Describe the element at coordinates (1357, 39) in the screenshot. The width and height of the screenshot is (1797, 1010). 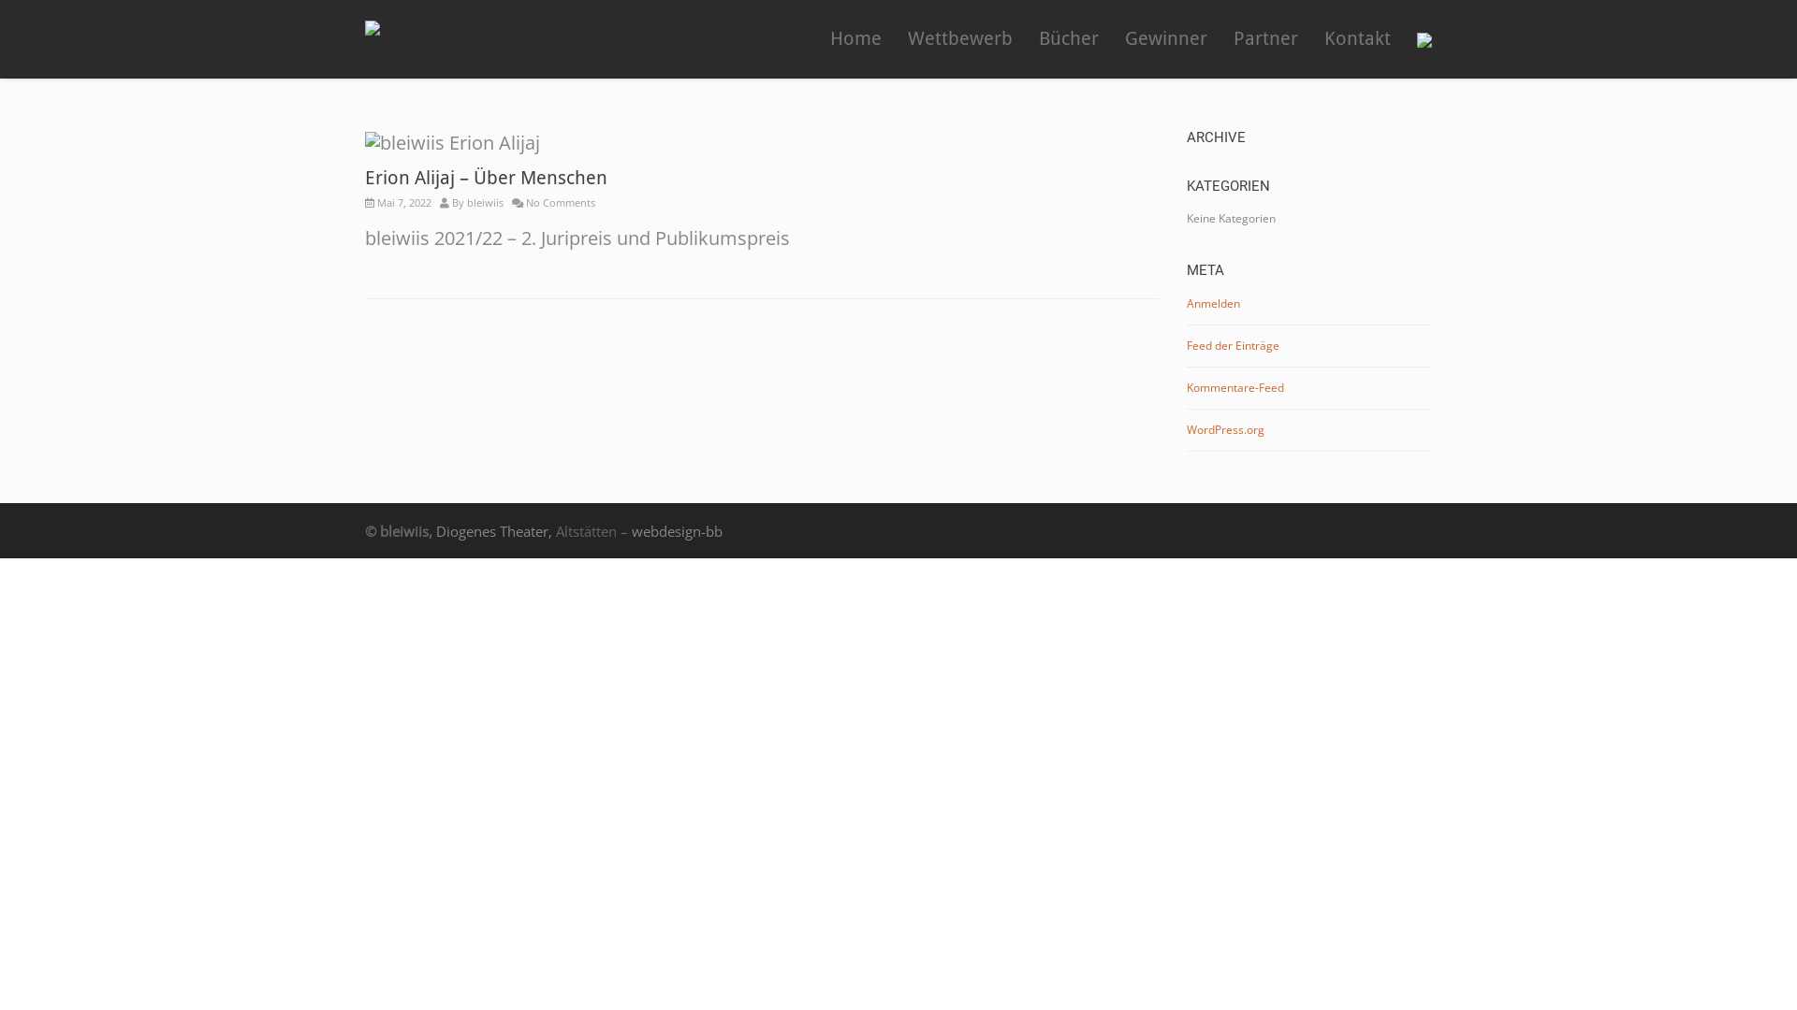
I see `Kontakt` at that location.